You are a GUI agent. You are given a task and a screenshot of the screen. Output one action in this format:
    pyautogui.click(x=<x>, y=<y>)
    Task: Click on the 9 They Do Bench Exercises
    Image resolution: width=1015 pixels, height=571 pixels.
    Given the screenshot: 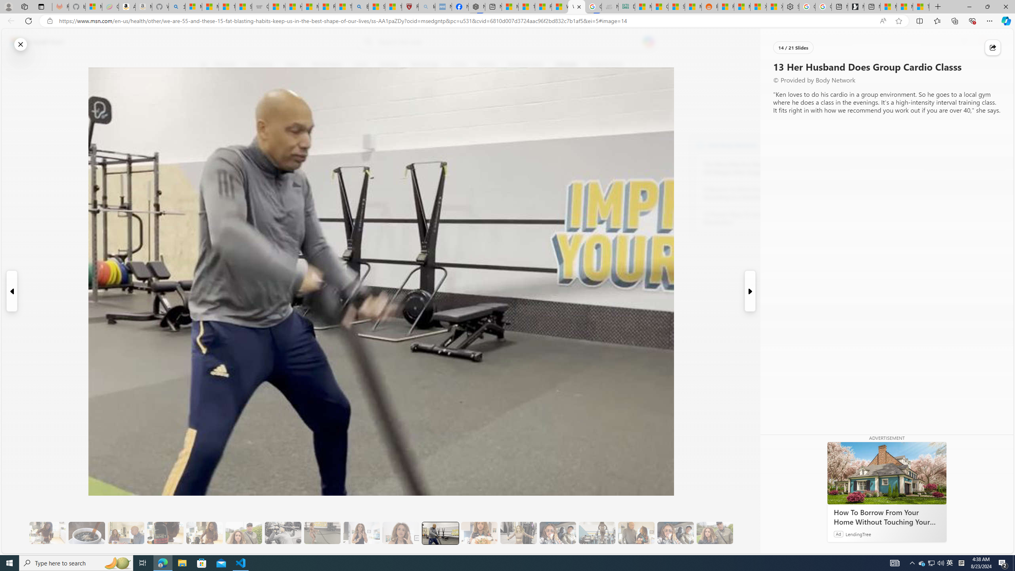 What is the action you would take?
    pyautogui.click(x=283, y=533)
    